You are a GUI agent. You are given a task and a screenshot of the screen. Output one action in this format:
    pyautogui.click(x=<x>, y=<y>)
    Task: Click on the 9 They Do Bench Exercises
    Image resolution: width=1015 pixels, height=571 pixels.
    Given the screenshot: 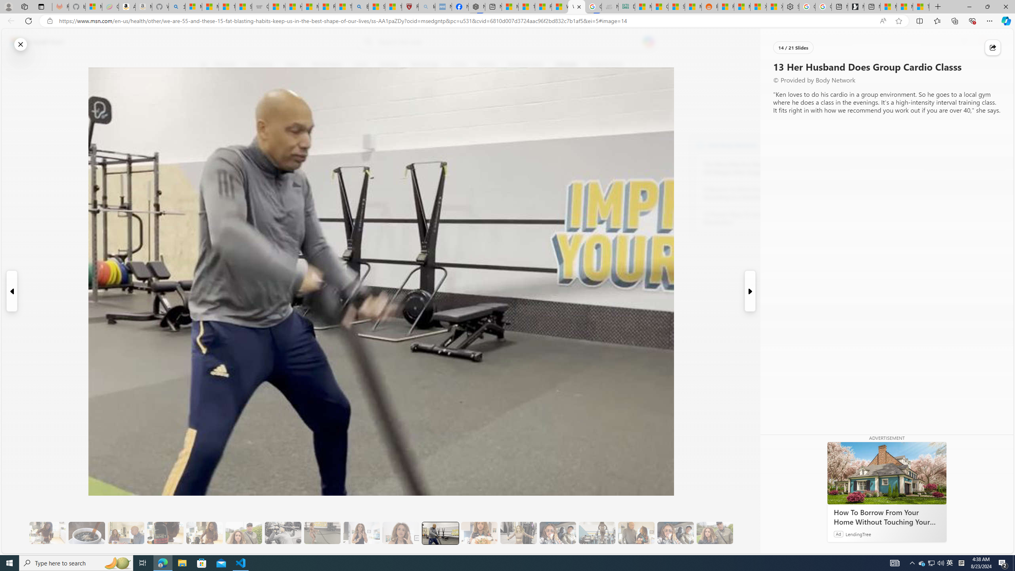 What is the action you would take?
    pyautogui.click(x=283, y=533)
    